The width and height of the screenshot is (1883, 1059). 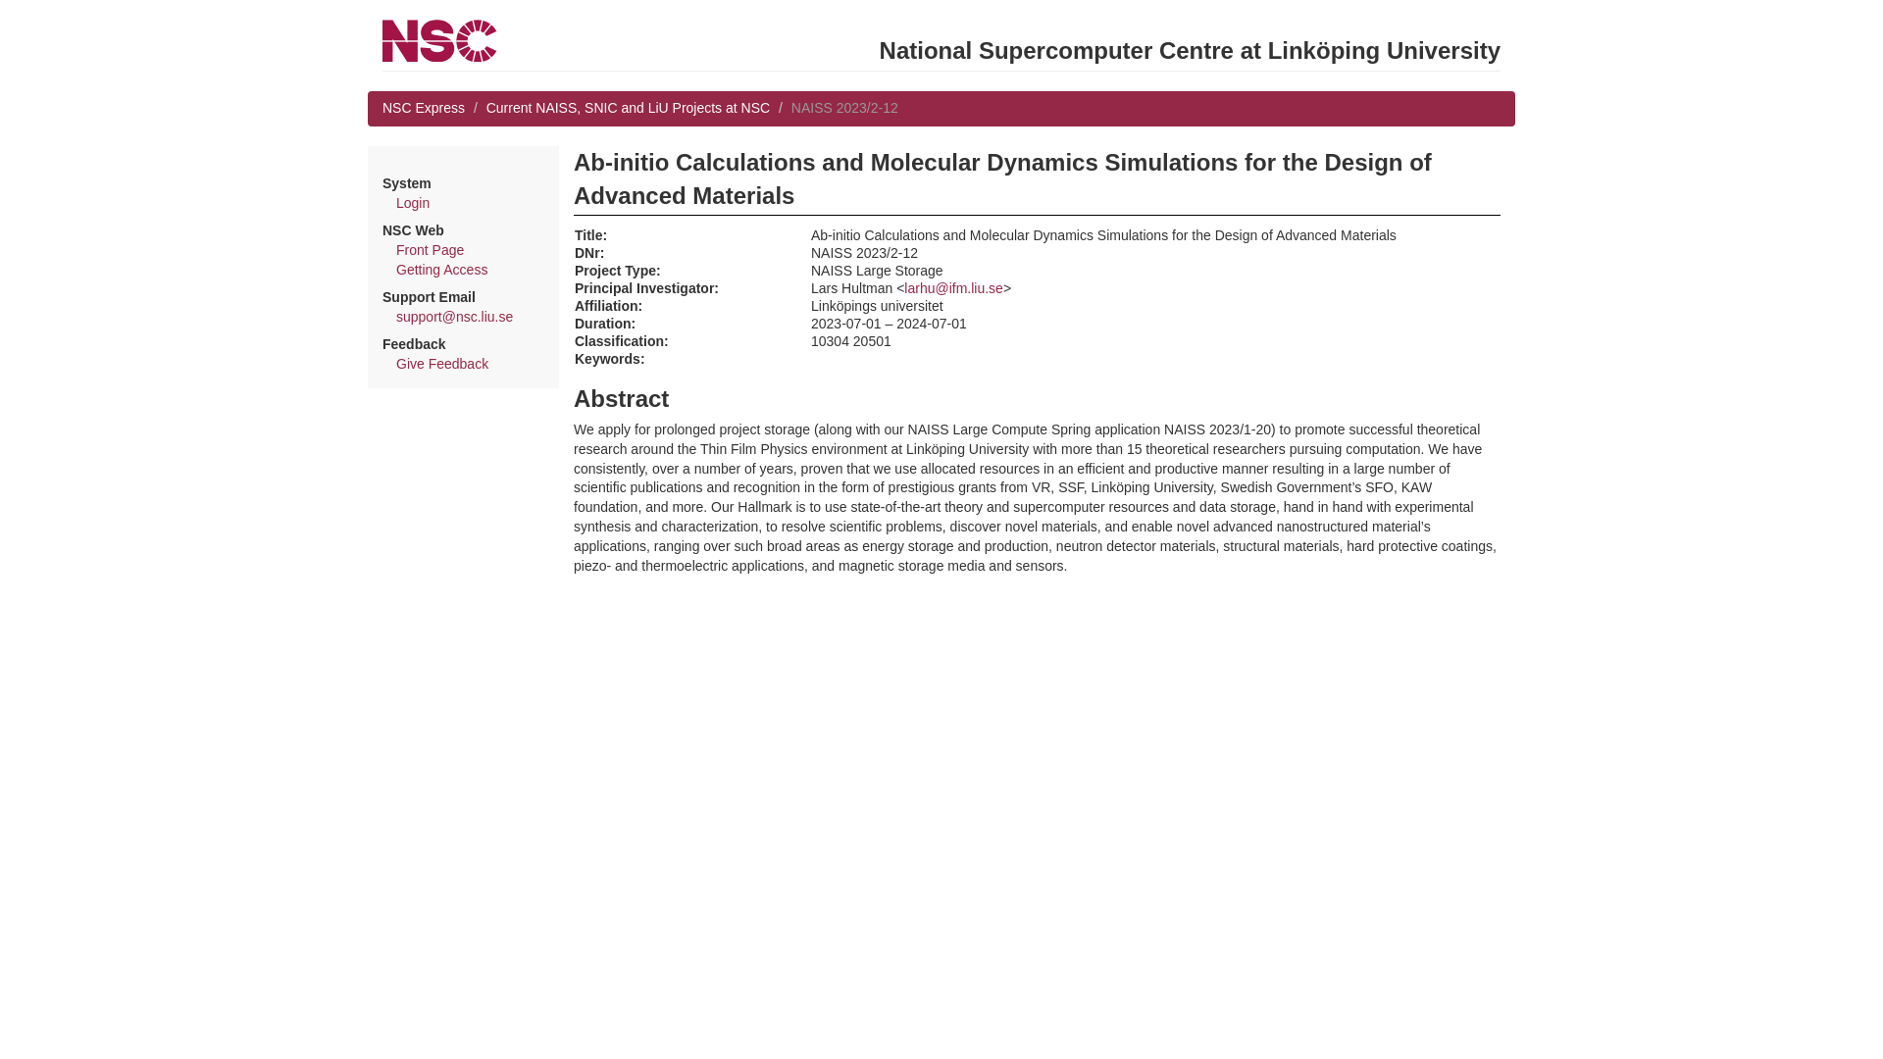 I want to click on Getting Access, so click(x=441, y=269).